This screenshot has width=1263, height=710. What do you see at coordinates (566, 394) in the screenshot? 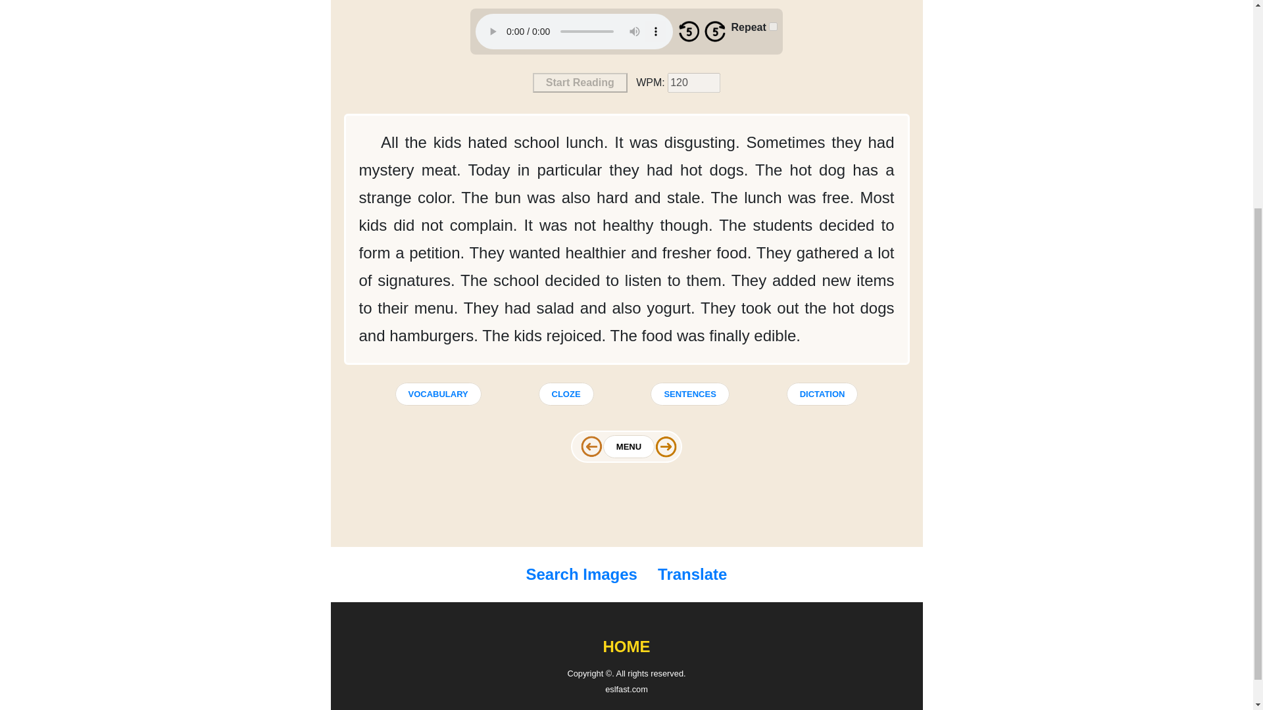
I see `CLOZE` at bounding box center [566, 394].